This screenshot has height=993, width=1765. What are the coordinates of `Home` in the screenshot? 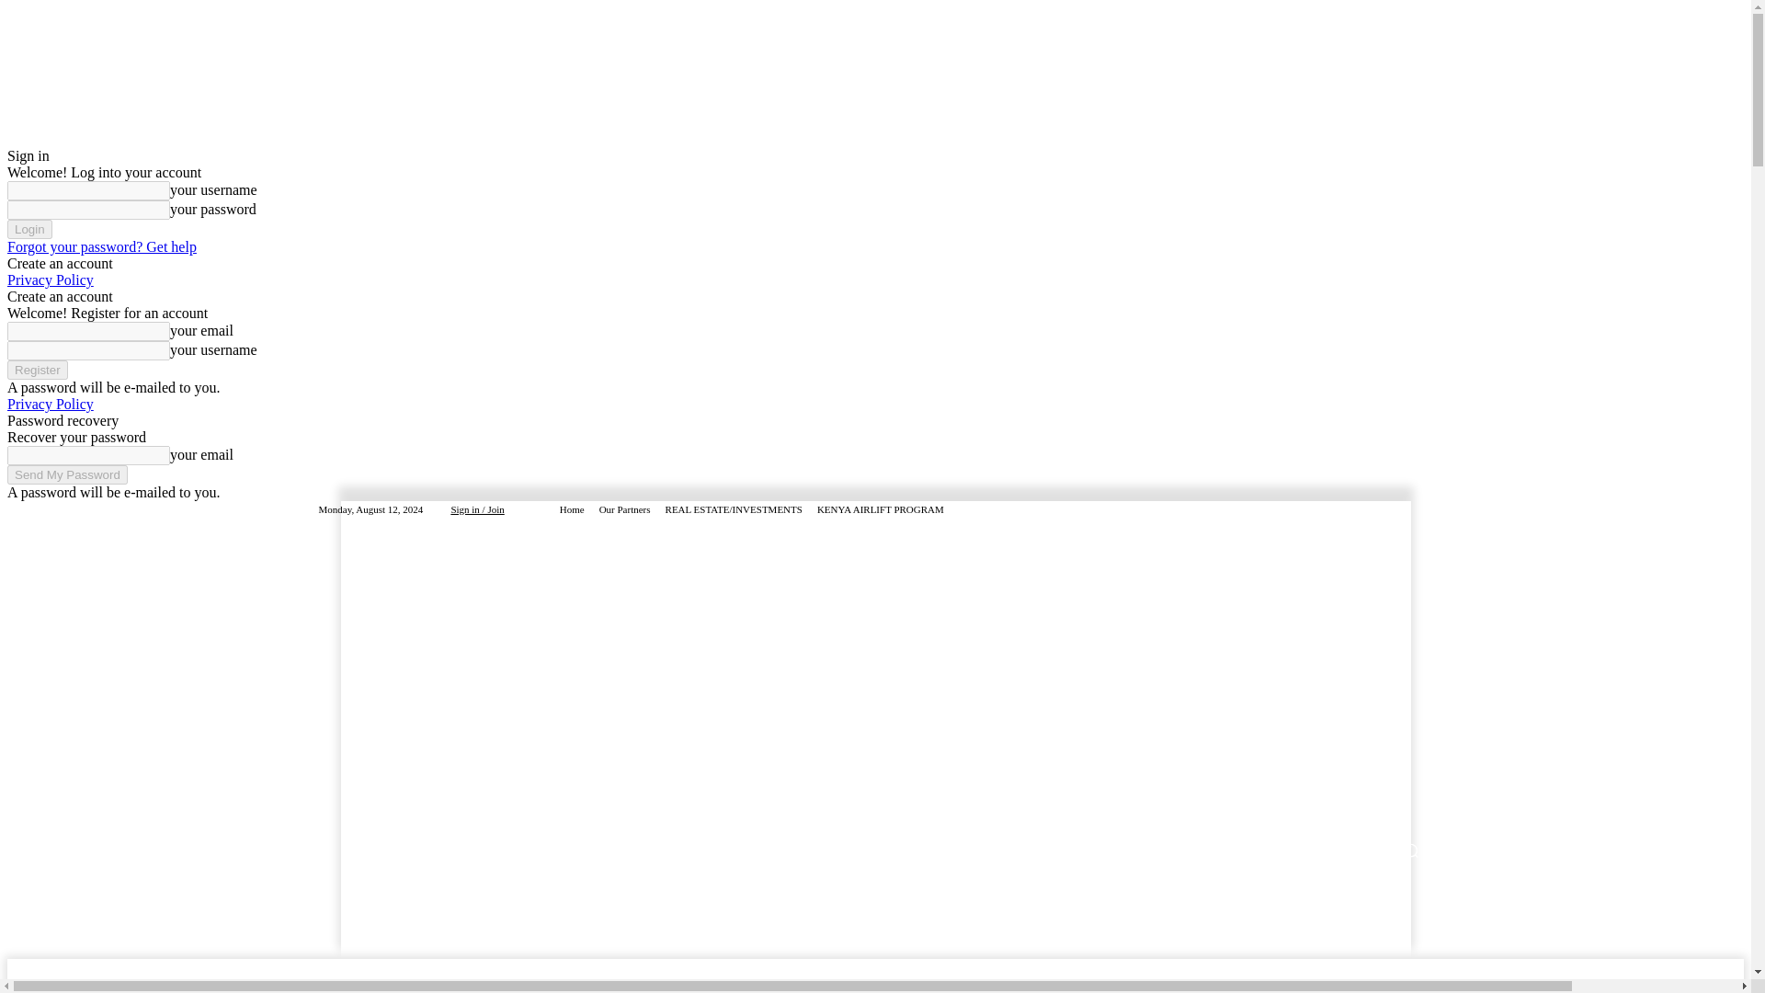 It's located at (572, 509).